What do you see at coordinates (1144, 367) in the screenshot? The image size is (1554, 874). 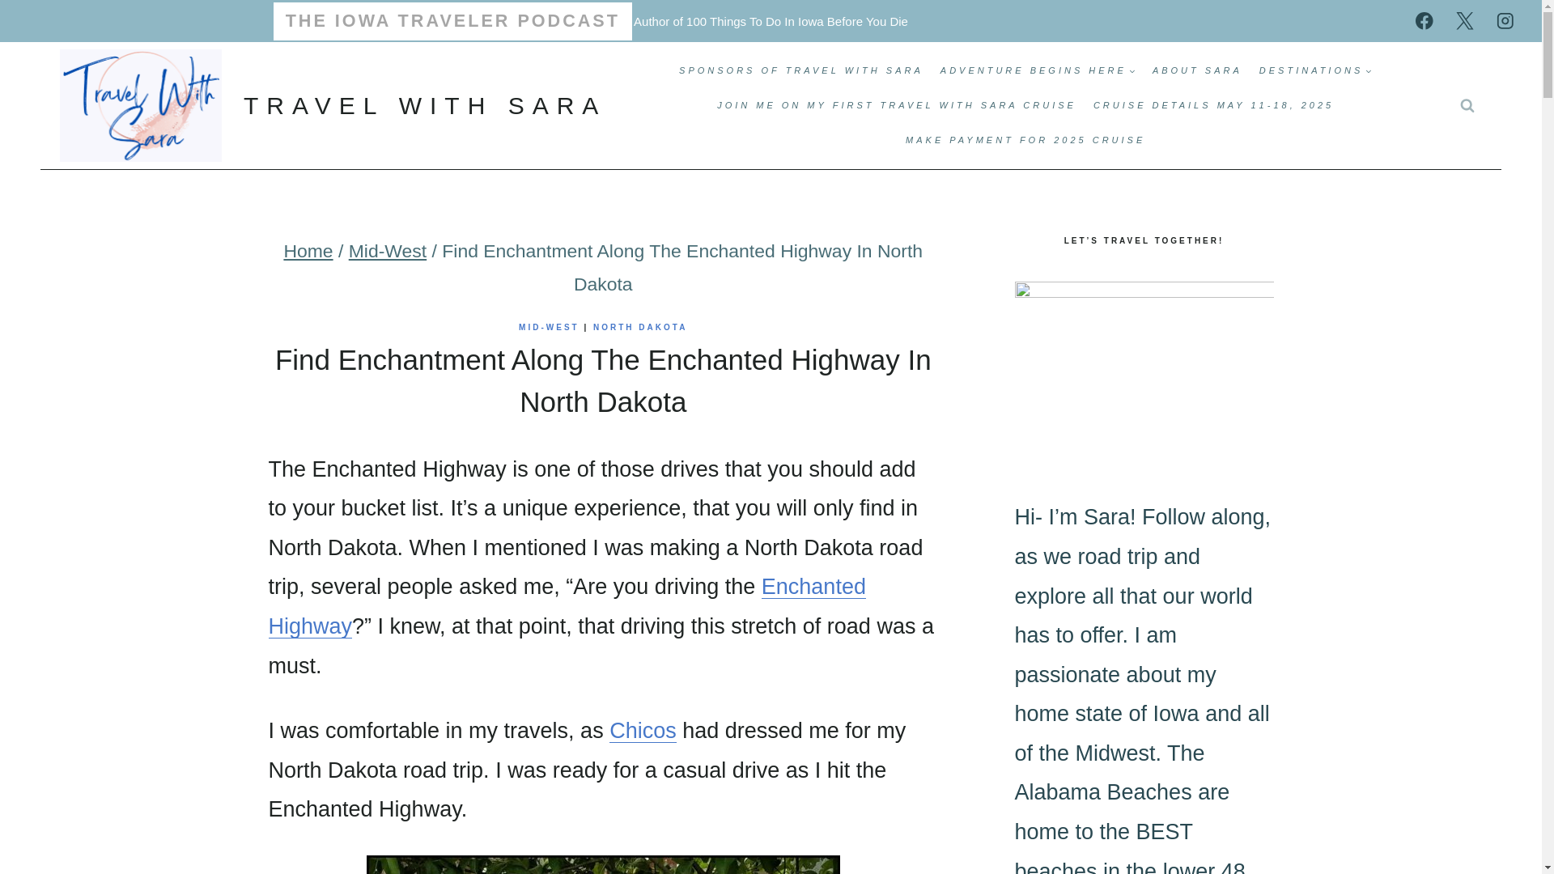 I see `Let's Travel Together!` at bounding box center [1144, 367].